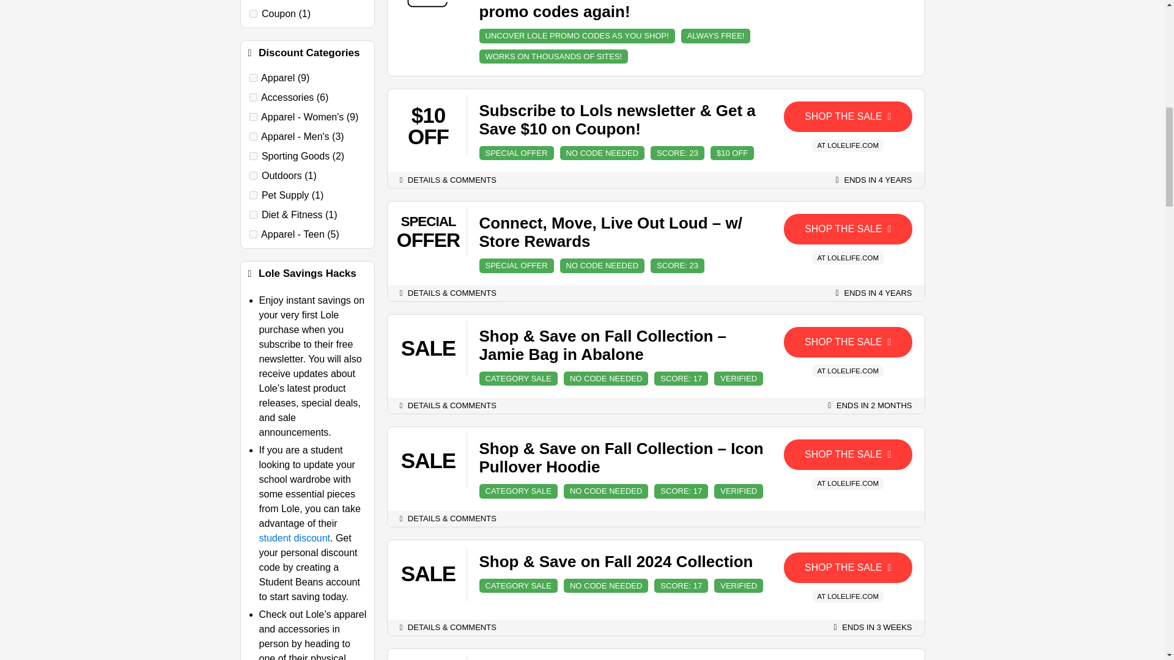 The width and height of the screenshot is (1174, 660). I want to click on apparel, so click(253, 77).